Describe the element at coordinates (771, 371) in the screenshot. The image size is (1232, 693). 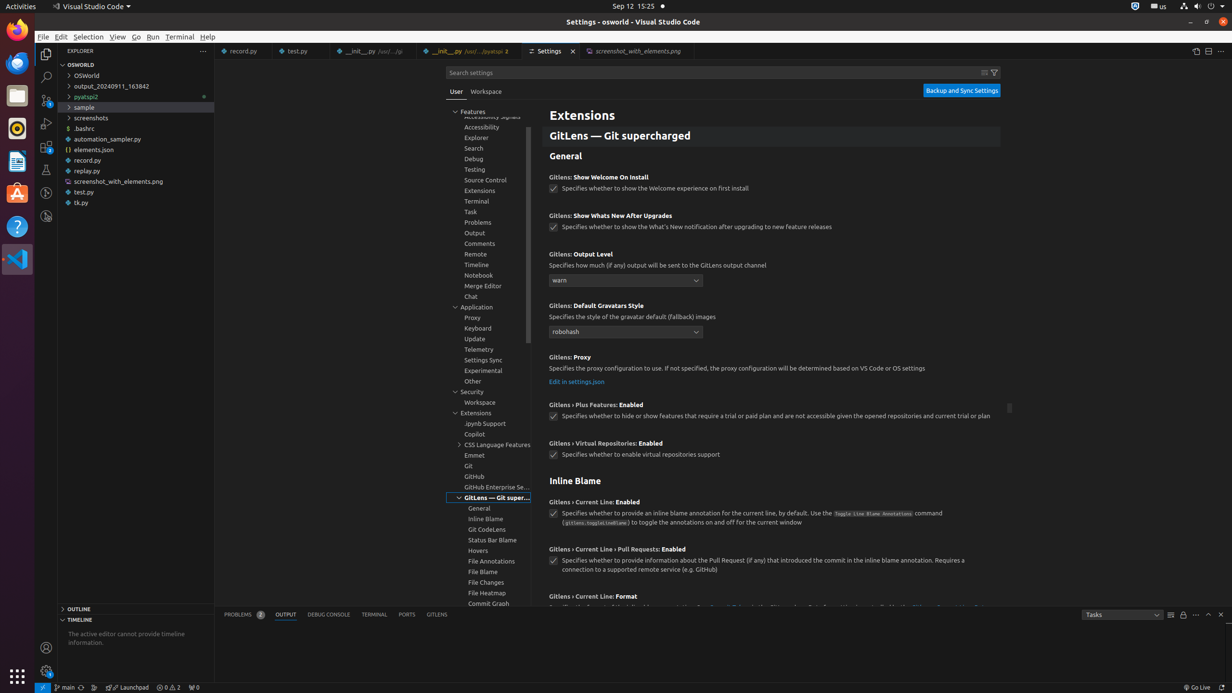
I see `Gitlens Proxy. Specifies the proxy configuration to use. If not specified, the proxy configuration will be determined based on VS Code or OS settings ` at that location.